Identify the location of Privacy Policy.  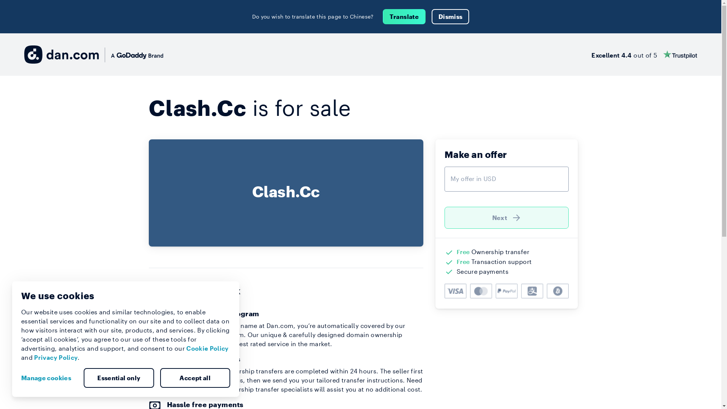
(56, 357).